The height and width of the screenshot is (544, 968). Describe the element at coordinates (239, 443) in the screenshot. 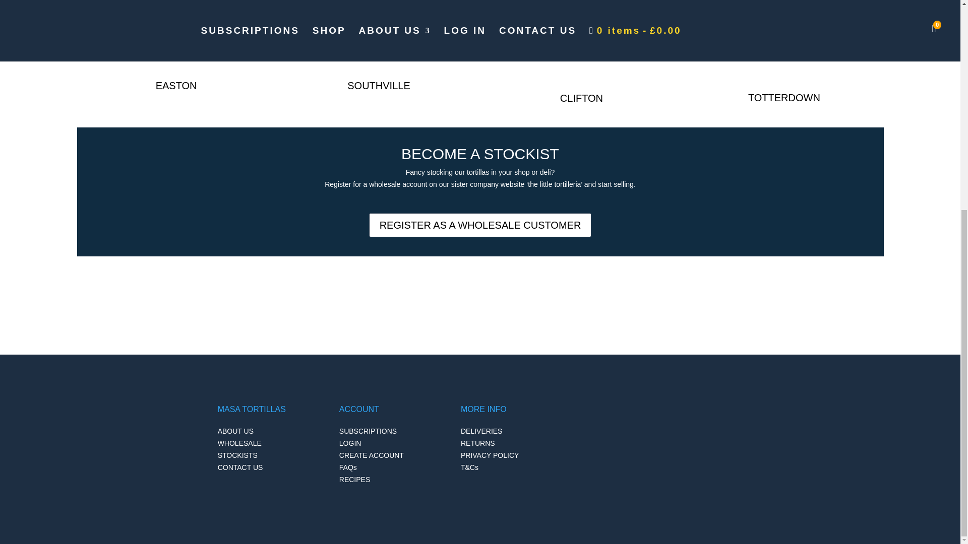

I see `WHOLESALE` at that location.